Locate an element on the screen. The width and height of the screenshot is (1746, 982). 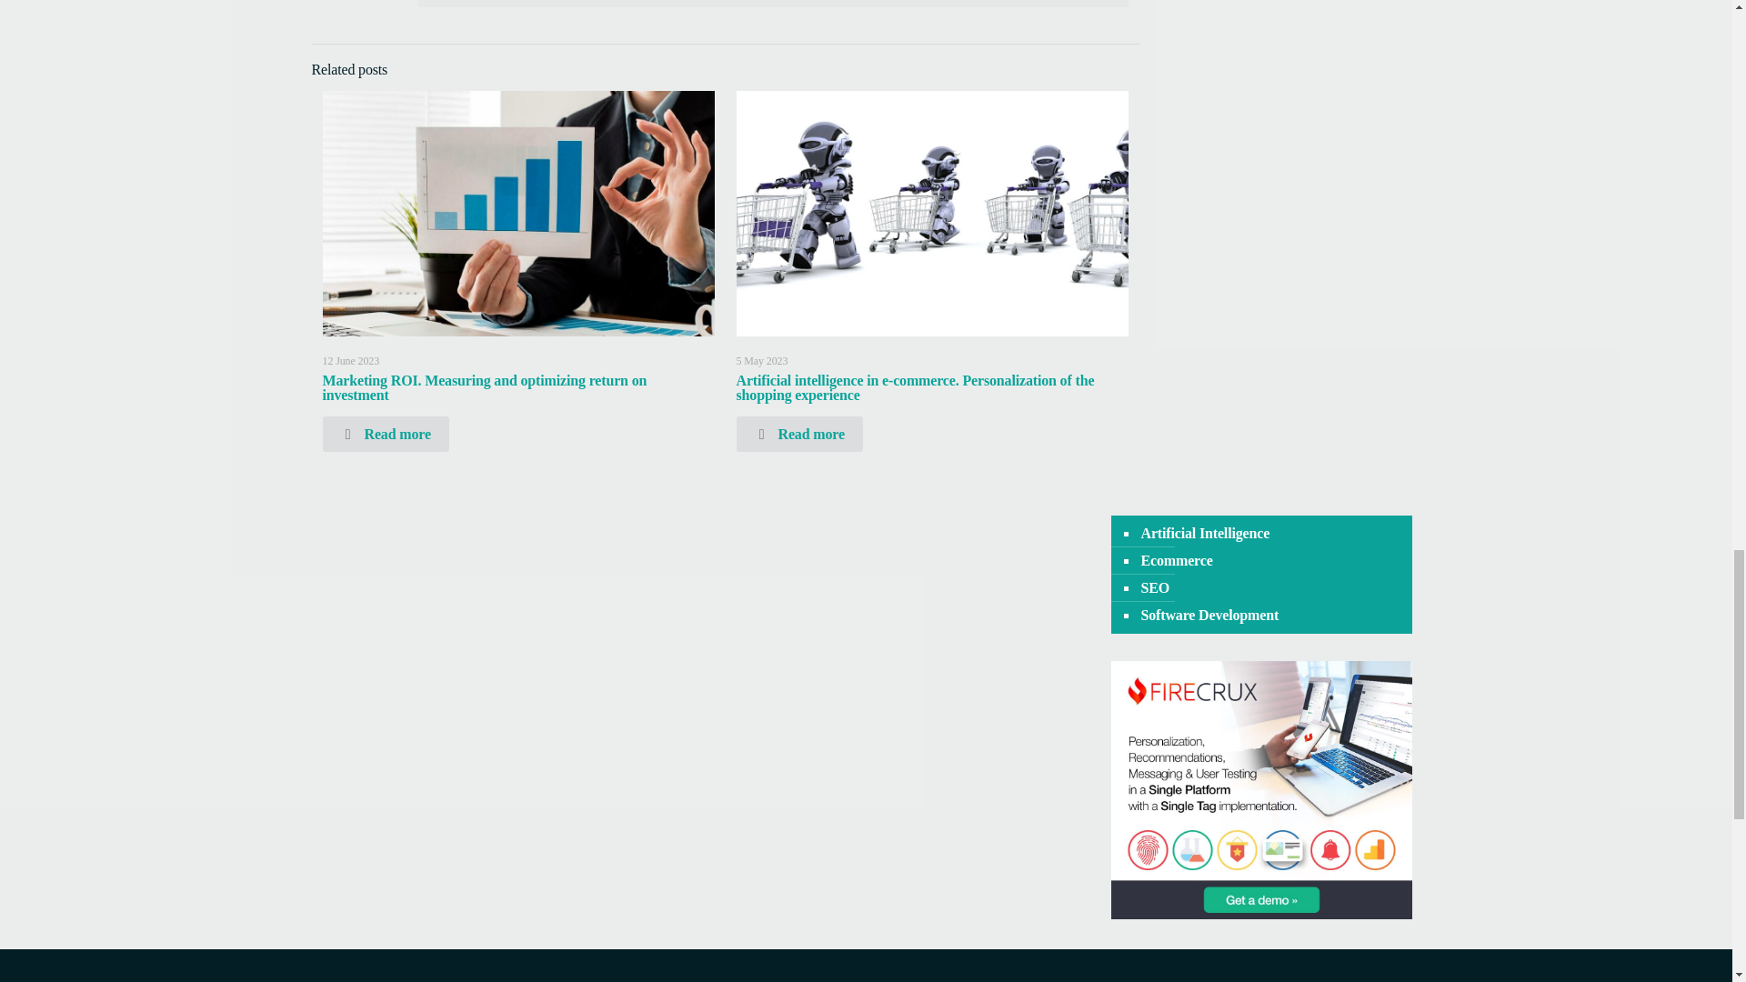
Firecrux - AI Engine is located at coordinates (1261, 914).